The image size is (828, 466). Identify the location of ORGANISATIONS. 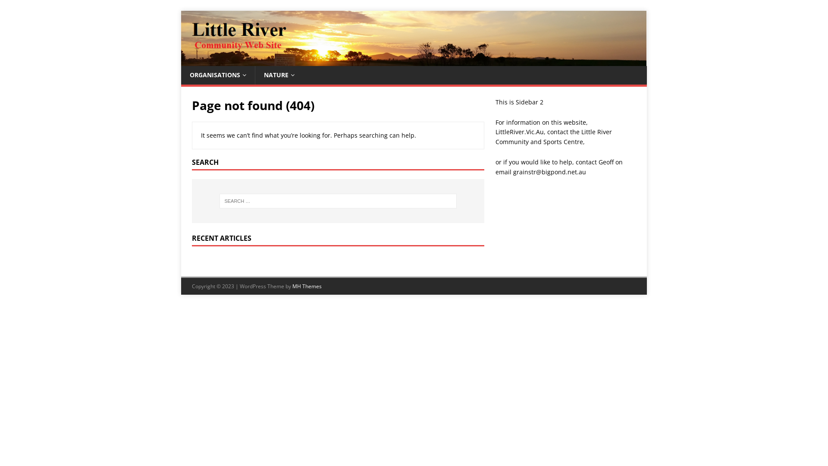
(218, 75).